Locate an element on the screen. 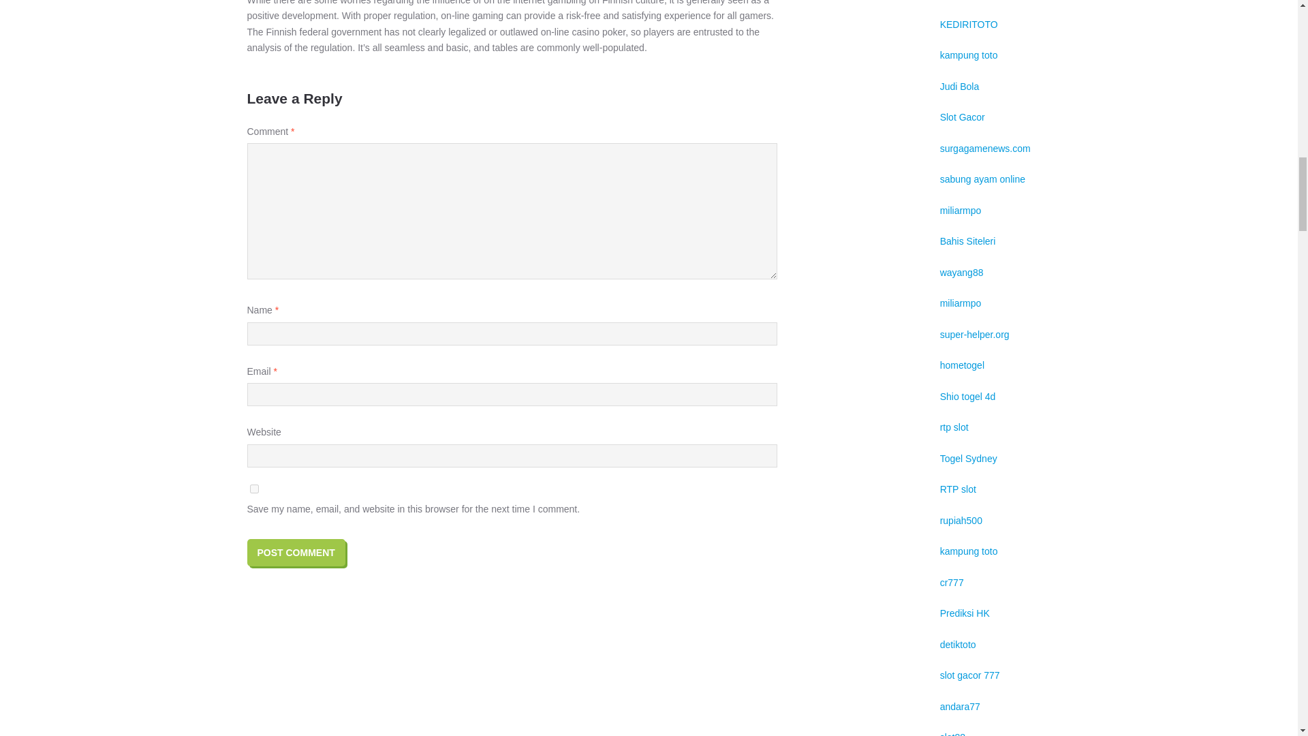  yes is located at coordinates (253, 488).